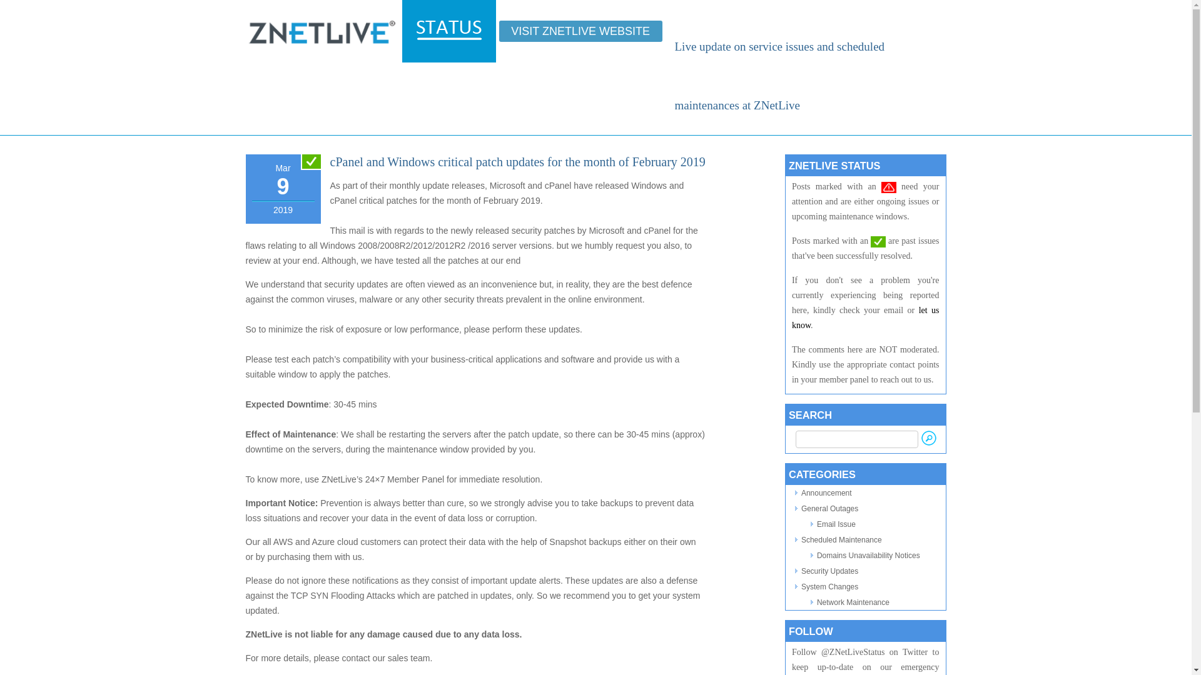  I want to click on Unresolved Issues, so click(888, 187).